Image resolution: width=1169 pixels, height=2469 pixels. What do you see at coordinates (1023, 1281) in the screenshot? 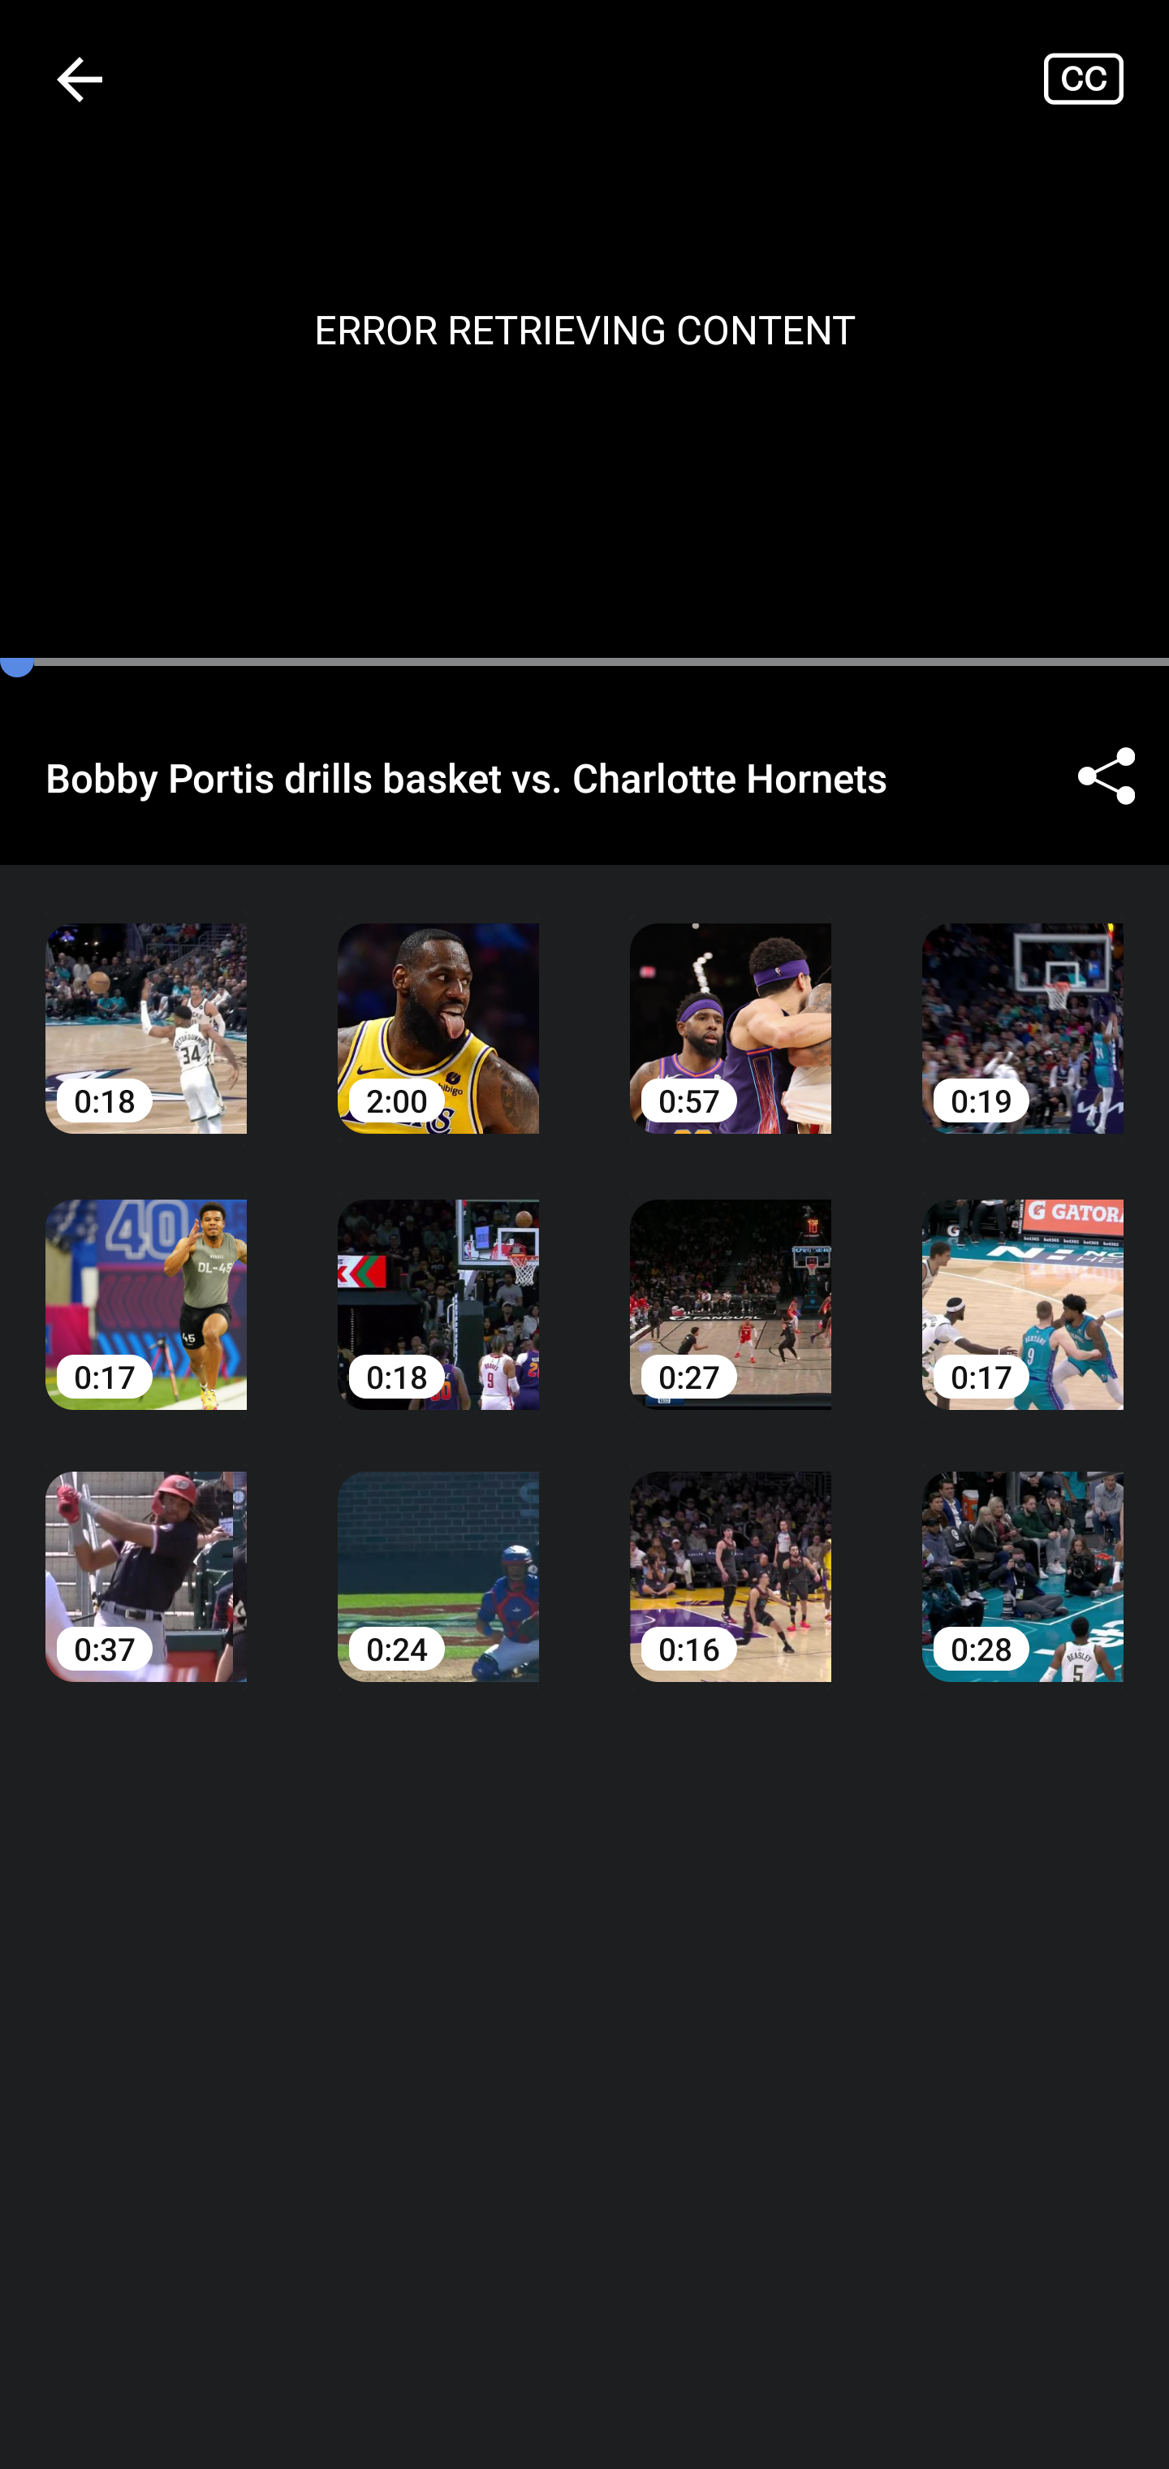
I see `0:17` at bounding box center [1023, 1281].